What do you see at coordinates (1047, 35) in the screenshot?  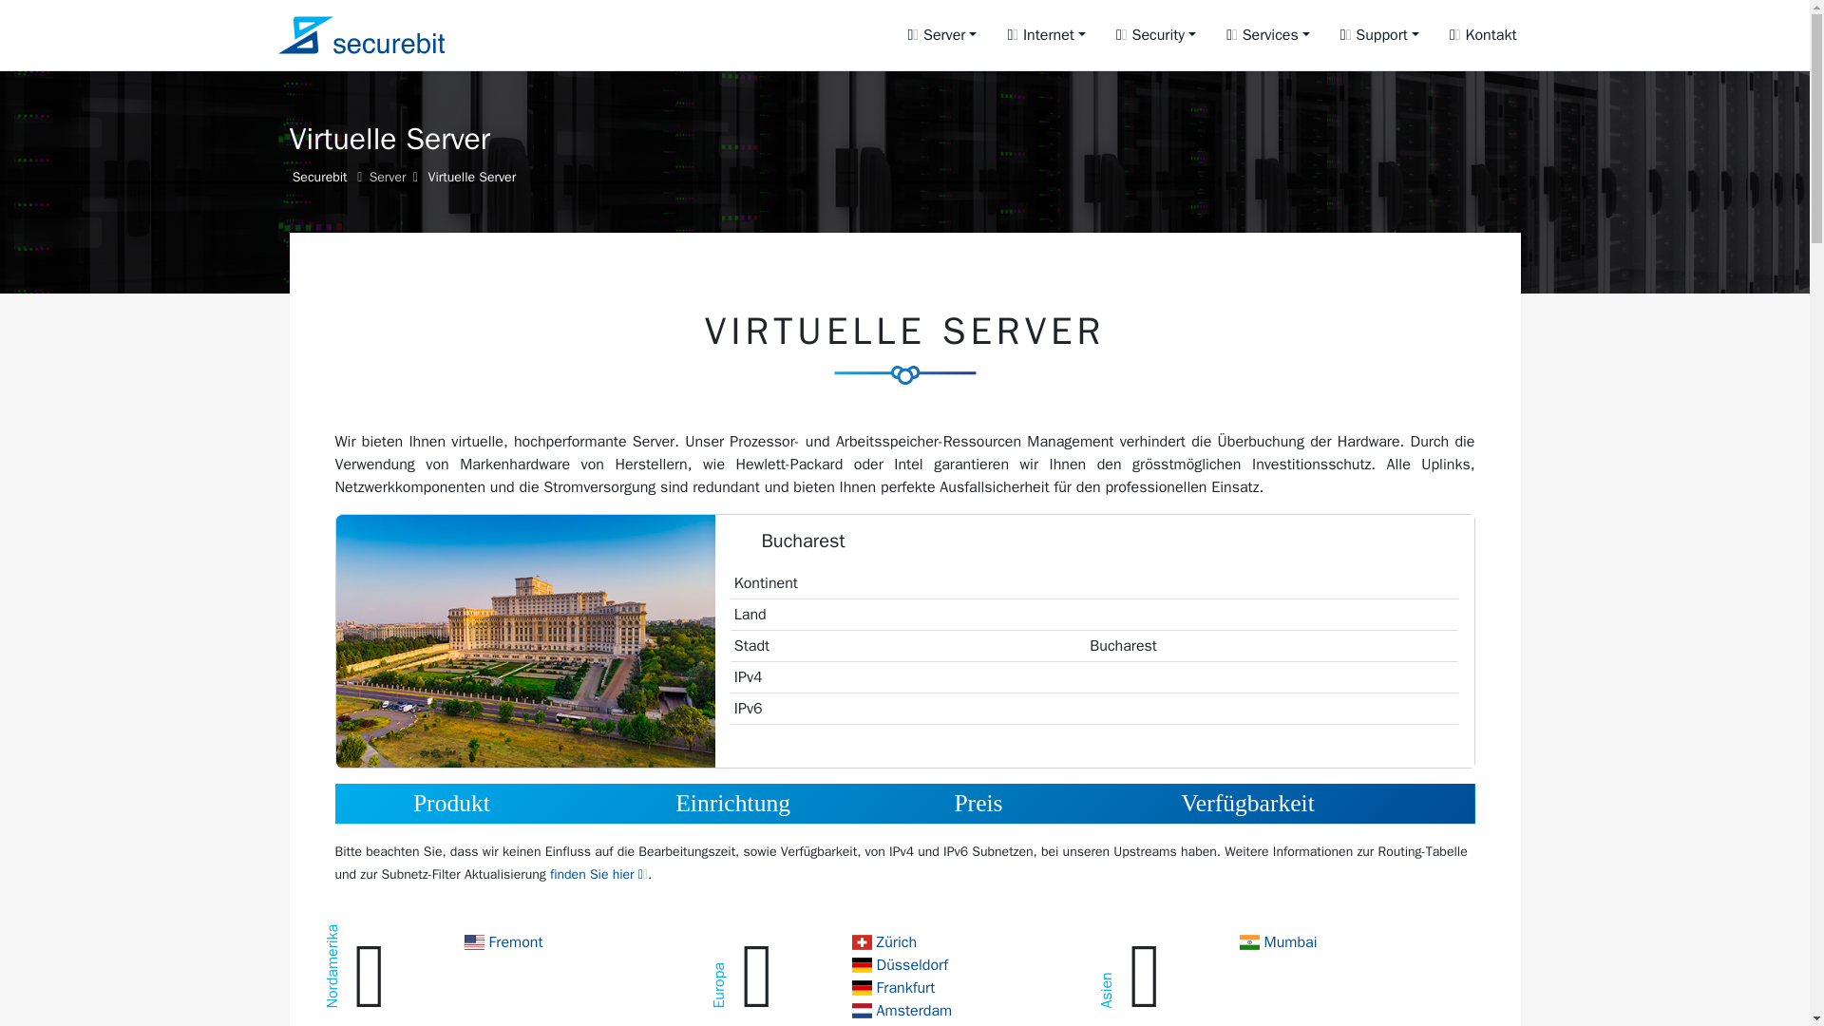 I see `Internet` at bounding box center [1047, 35].